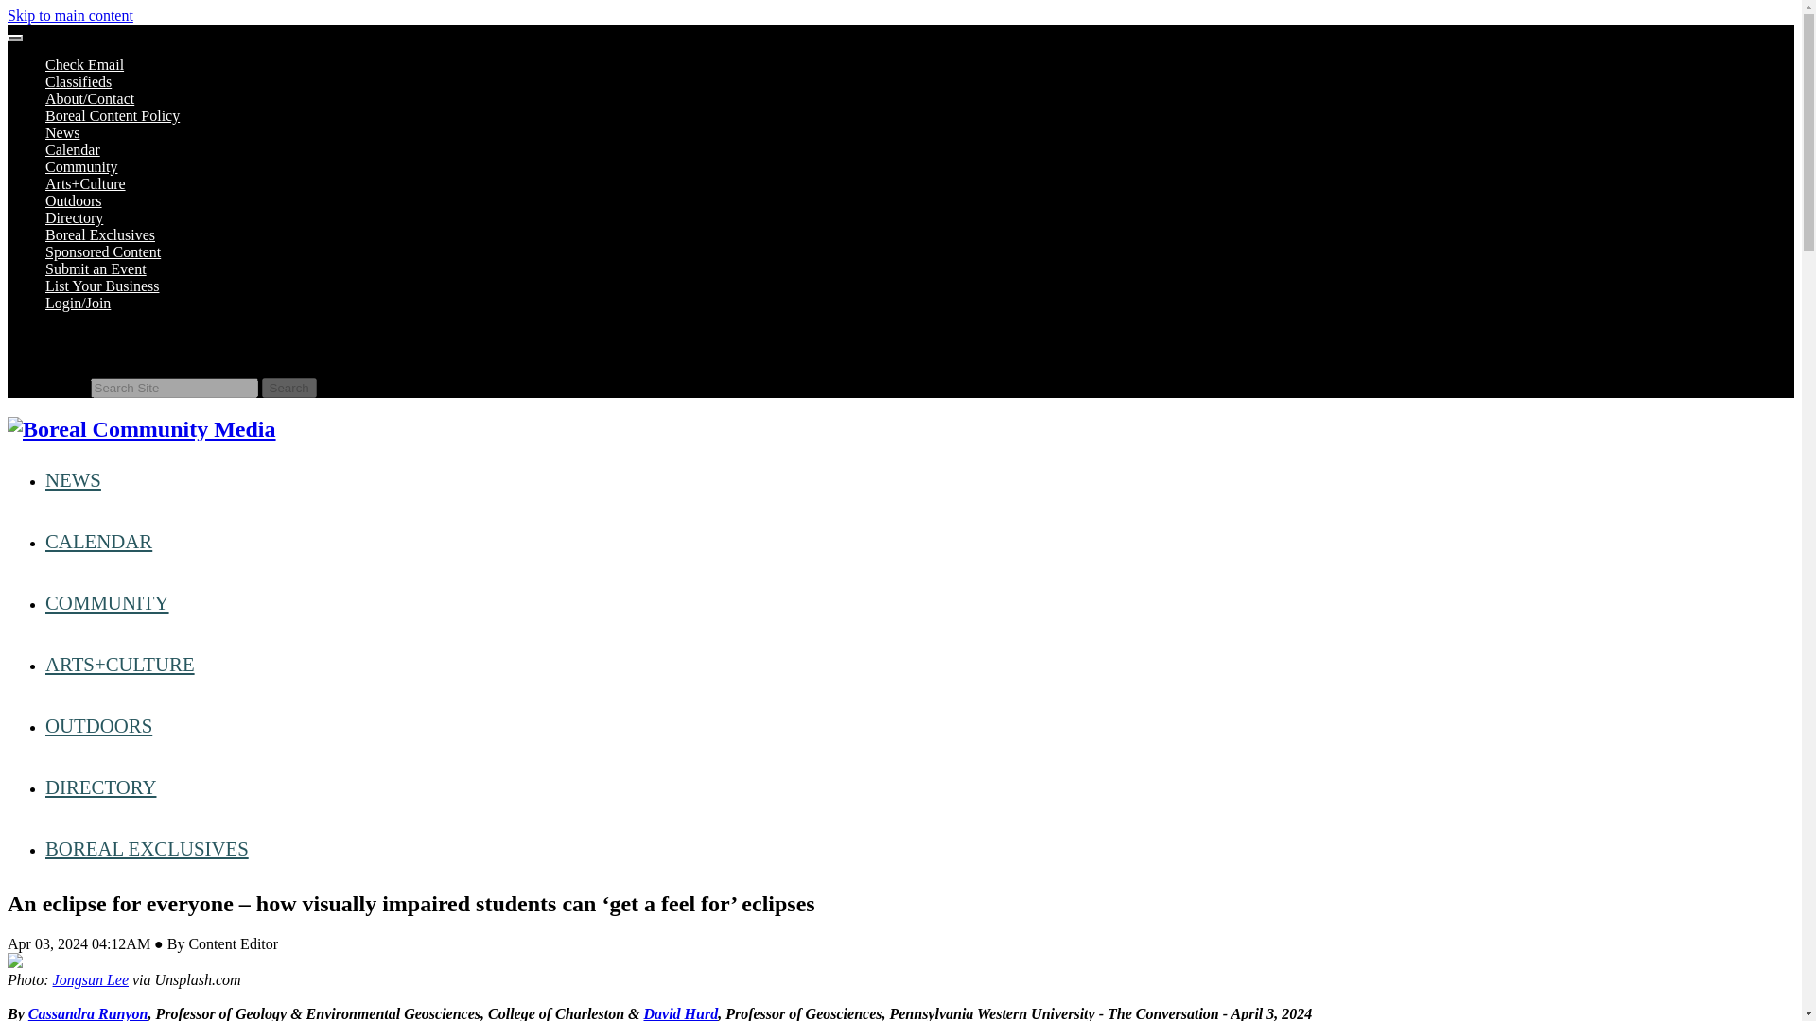 The height and width of the screenshot is (1021, 1816). Describe the element at coordinates (89, 1013) in the screenshot. I see `Cassandra Runyon` at that location.